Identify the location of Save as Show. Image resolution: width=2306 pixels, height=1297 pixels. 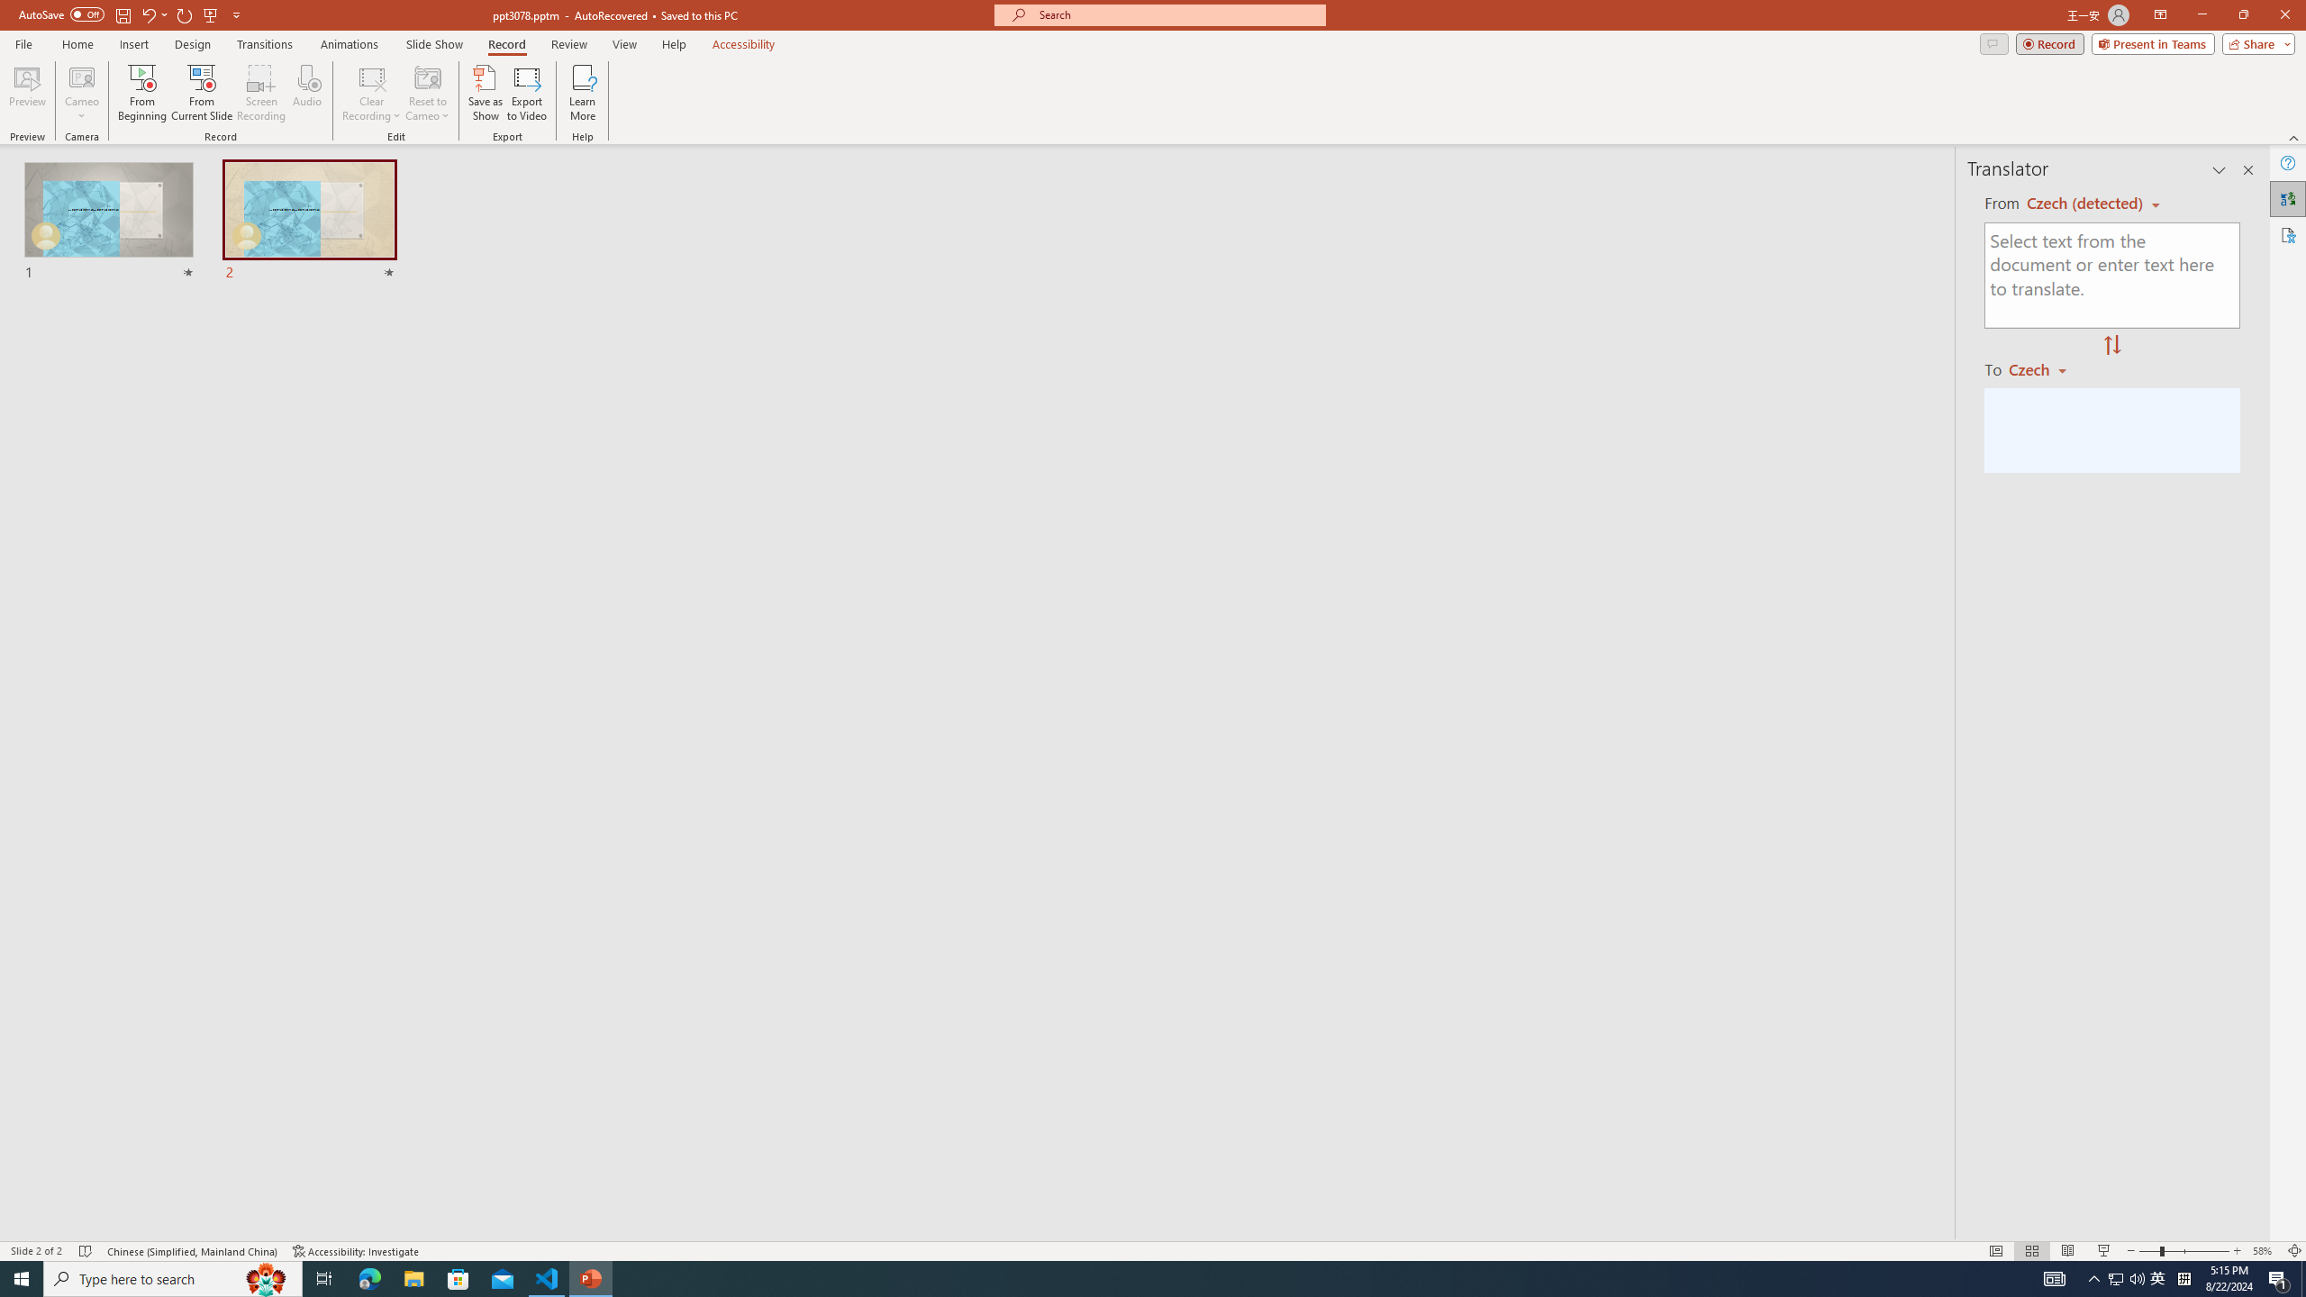
(485, 93).